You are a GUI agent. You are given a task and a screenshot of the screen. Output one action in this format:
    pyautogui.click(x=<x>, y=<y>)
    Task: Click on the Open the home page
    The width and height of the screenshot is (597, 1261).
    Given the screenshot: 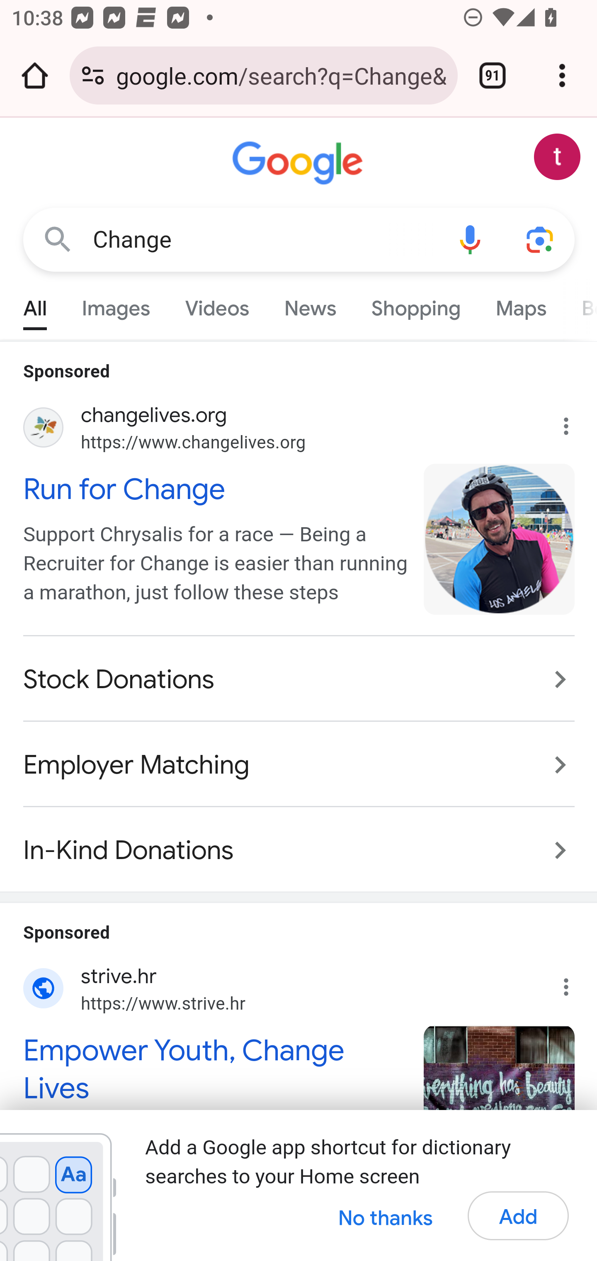 What is the action you would take?
    pyautogui.click(x=35, y=75)
    